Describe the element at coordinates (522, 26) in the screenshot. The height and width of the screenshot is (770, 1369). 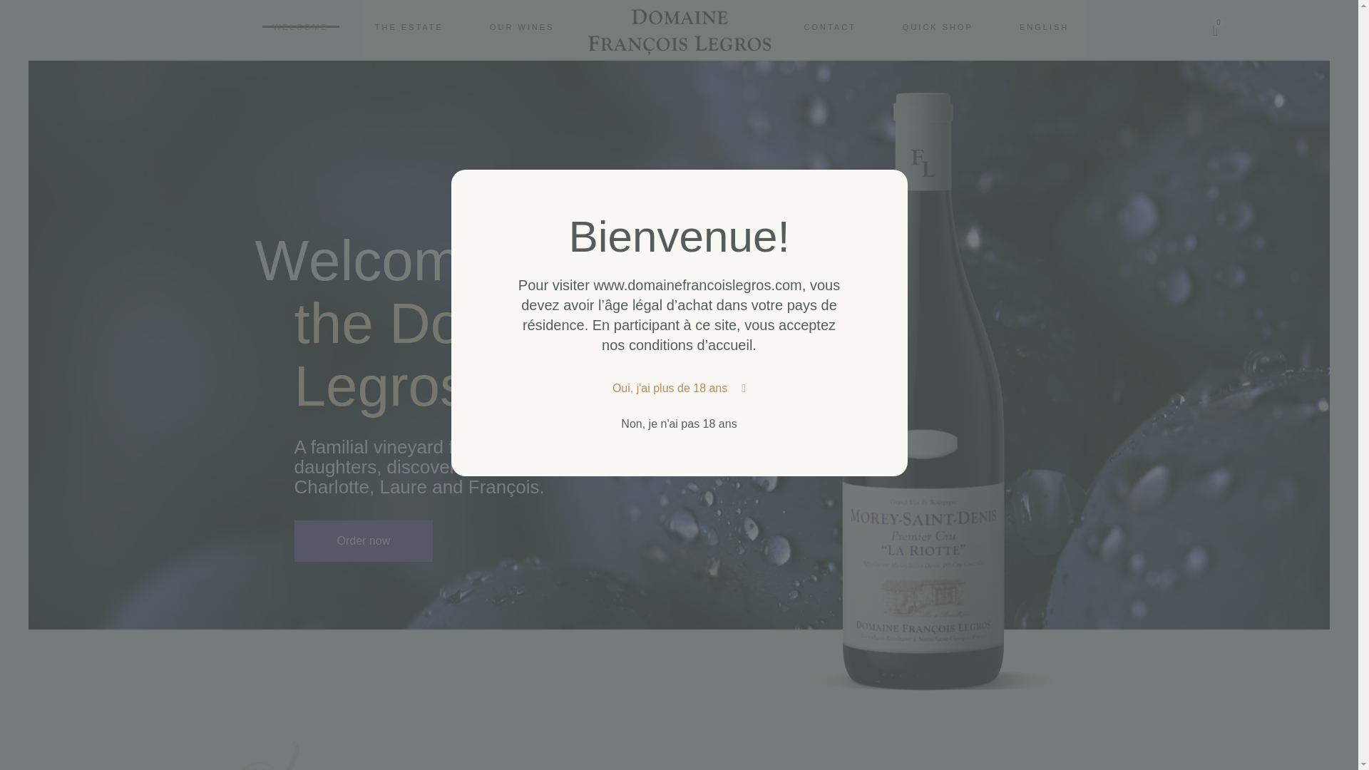
I see `QUICK SHOP` at that location.